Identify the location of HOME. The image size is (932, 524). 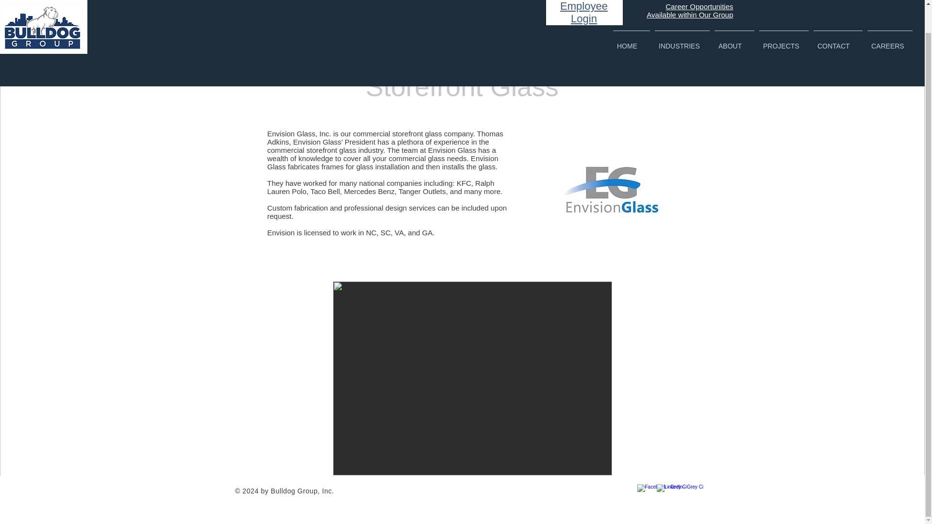
(631, 14).